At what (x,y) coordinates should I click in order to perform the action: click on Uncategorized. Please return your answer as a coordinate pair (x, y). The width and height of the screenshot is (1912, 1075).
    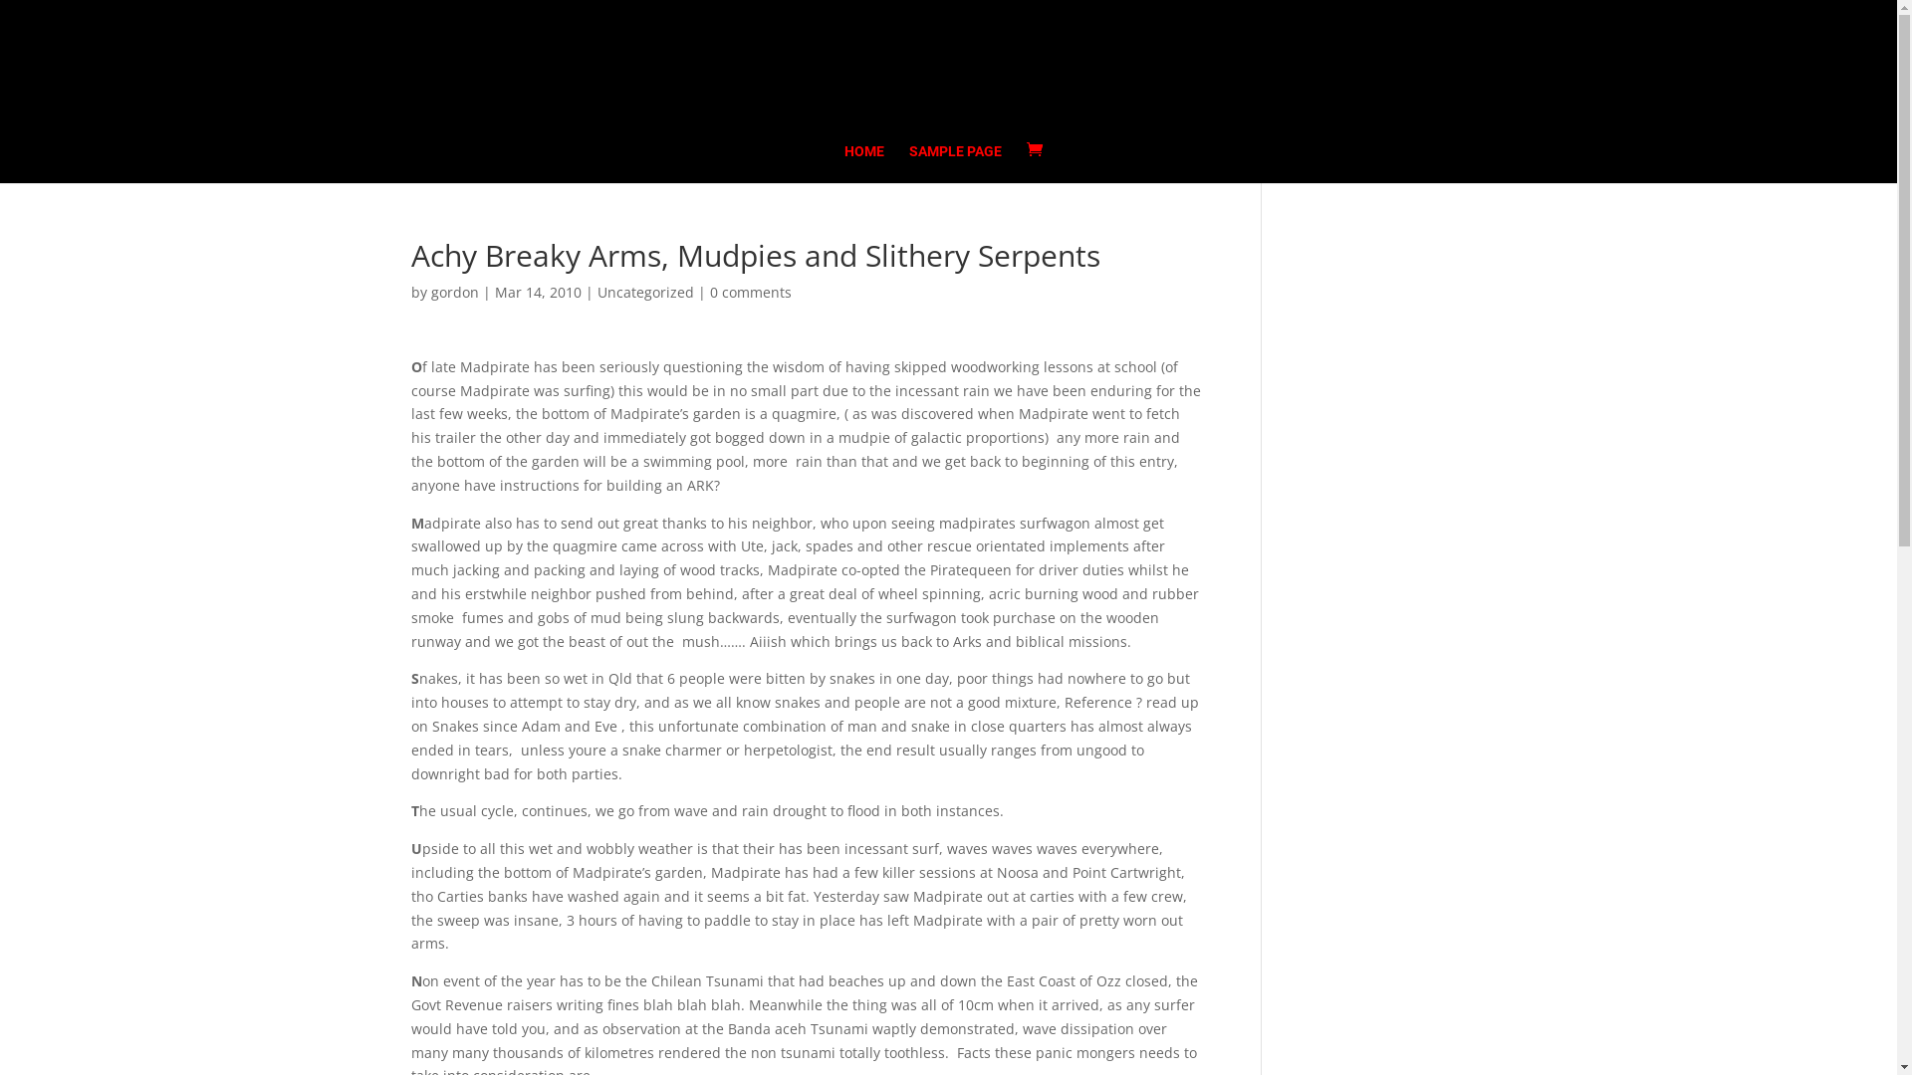
    Looking at the image, I should click on (645, 293).